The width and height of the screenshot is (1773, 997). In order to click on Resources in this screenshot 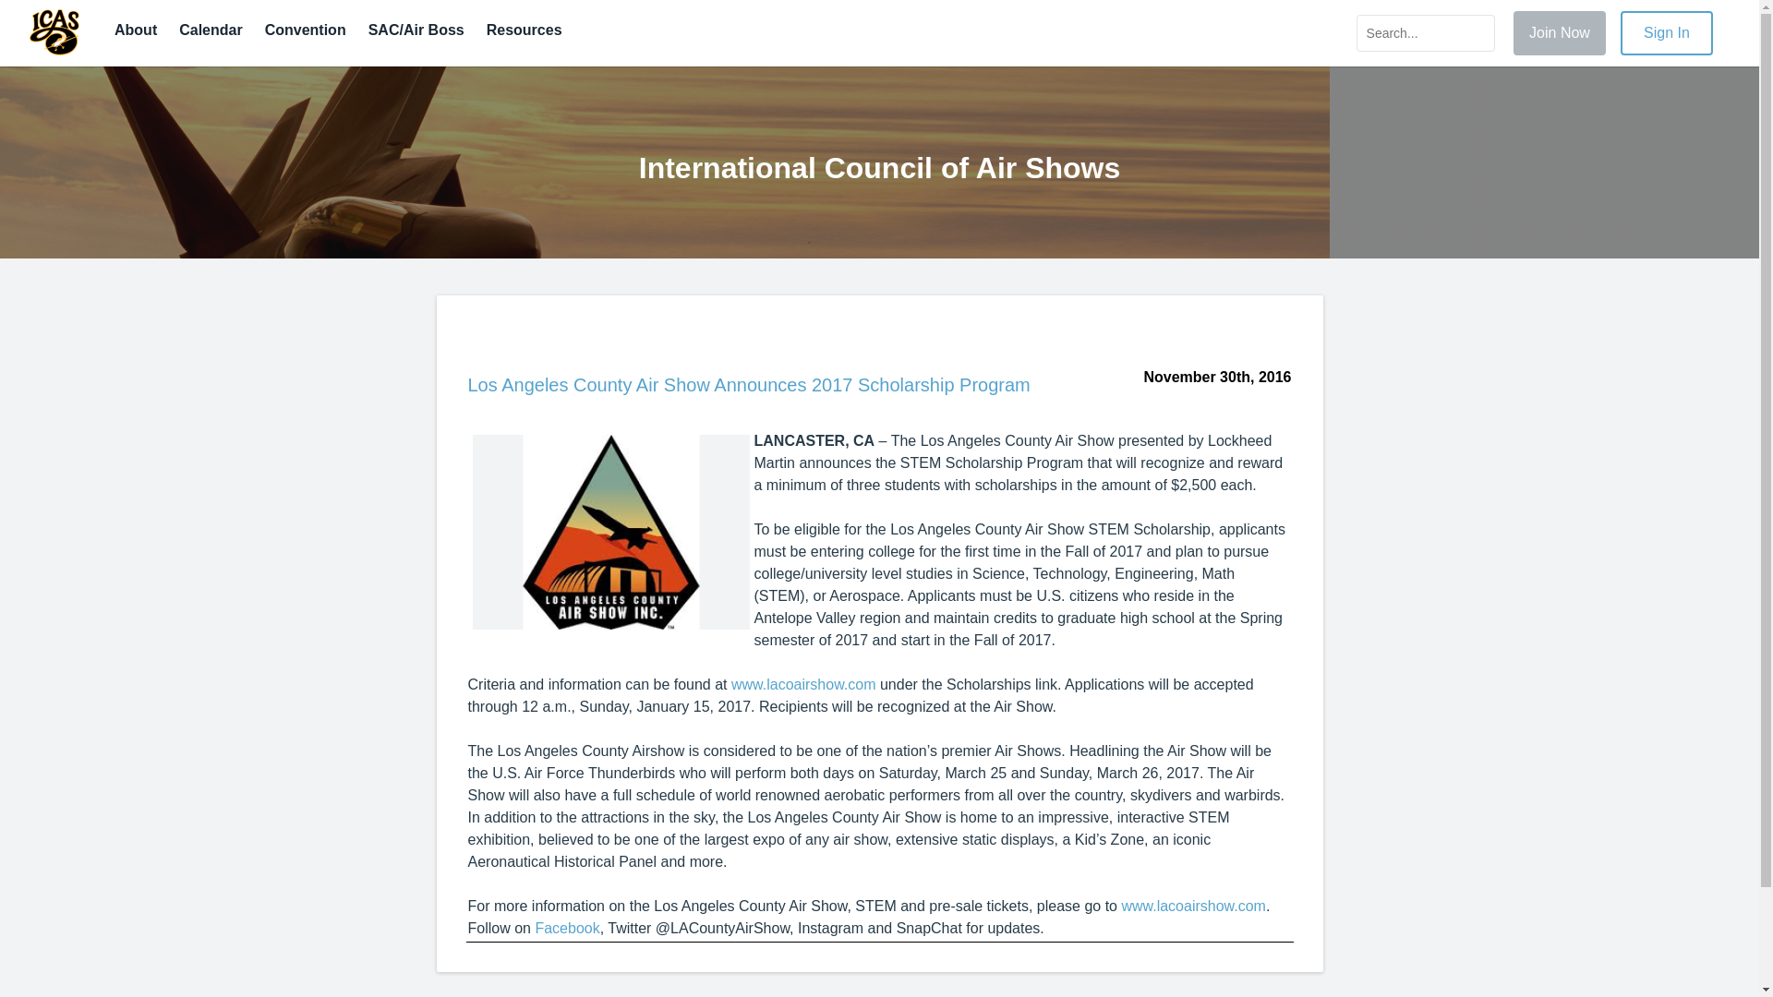, I will do `click(524, 30)`.